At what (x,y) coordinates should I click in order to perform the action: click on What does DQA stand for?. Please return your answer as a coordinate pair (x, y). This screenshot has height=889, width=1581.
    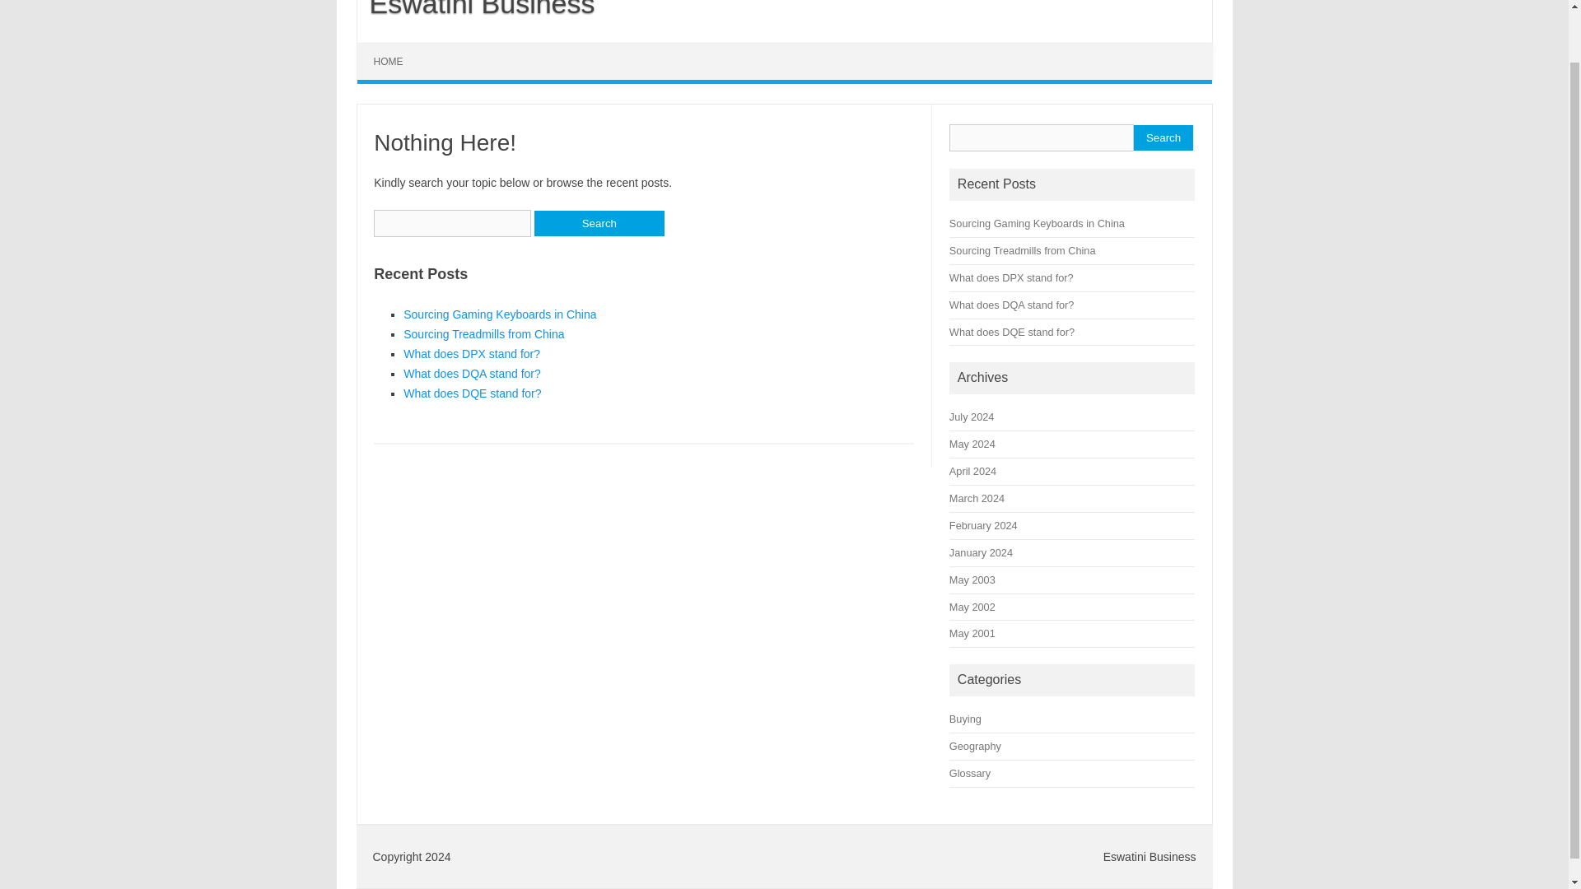
    Looking at the image, I should click on (471, 374).